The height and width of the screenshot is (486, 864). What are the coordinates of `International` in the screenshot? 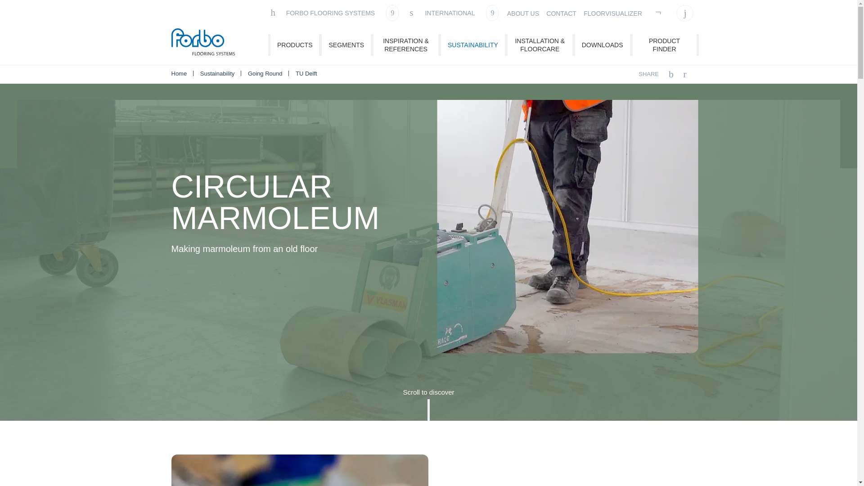 It's located at (453, 13).